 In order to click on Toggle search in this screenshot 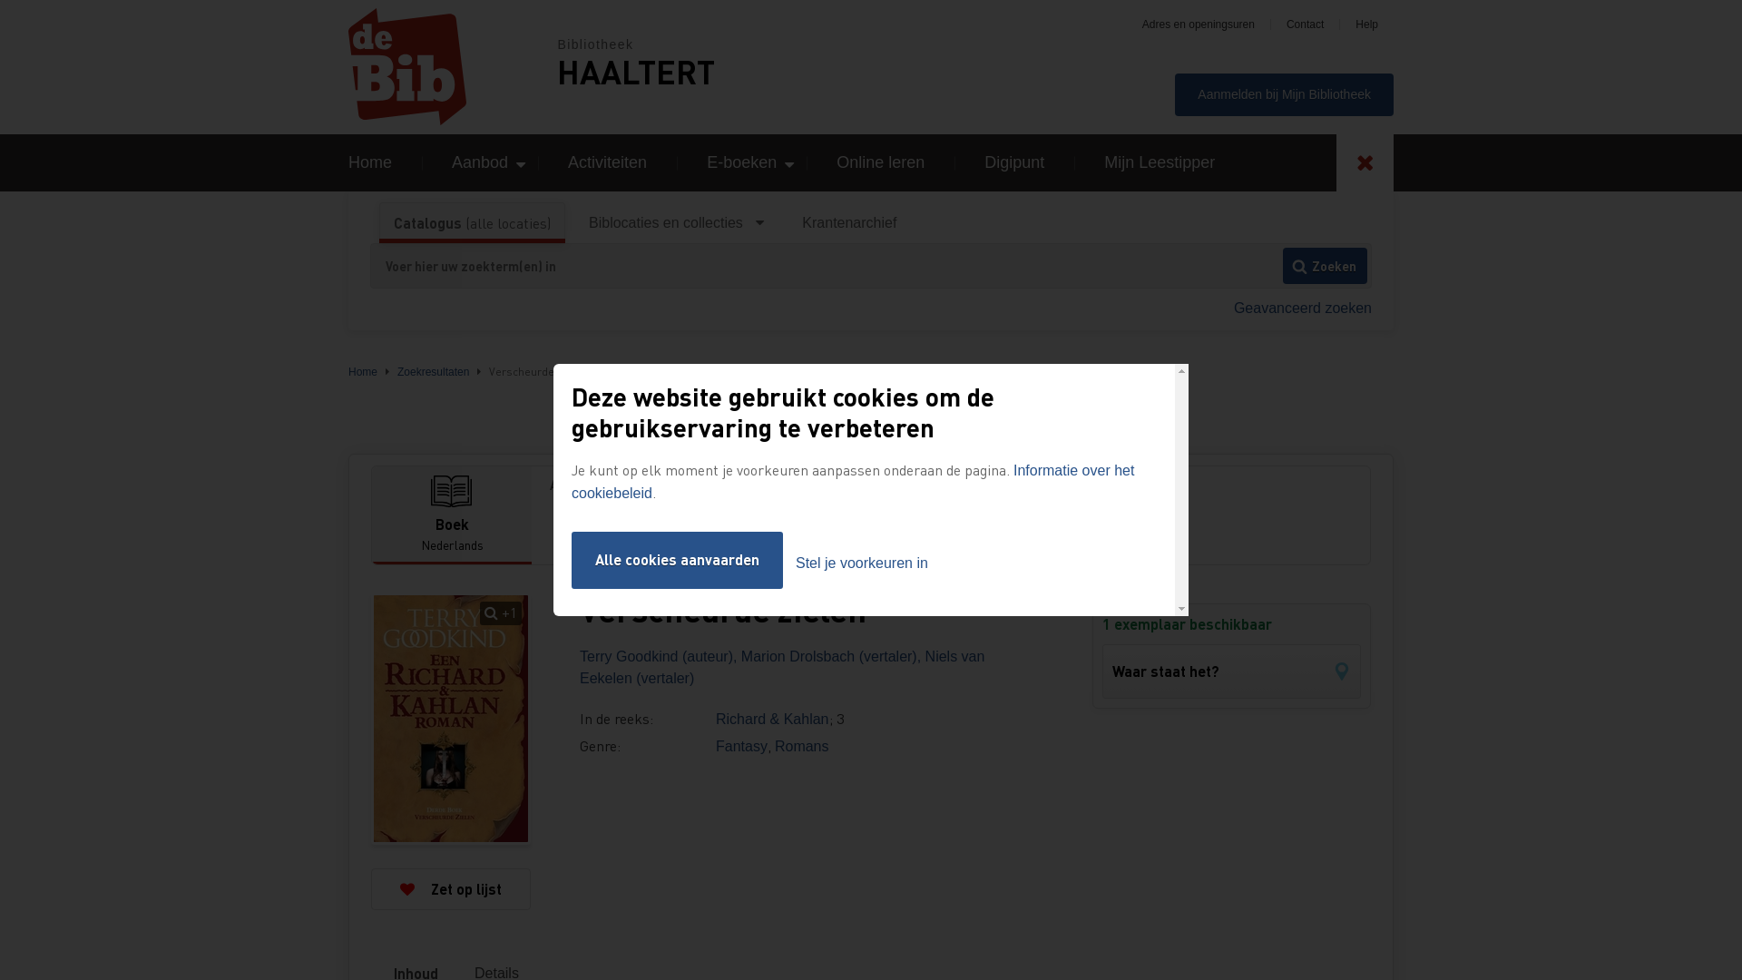, I will do `click(1365, 163)`.